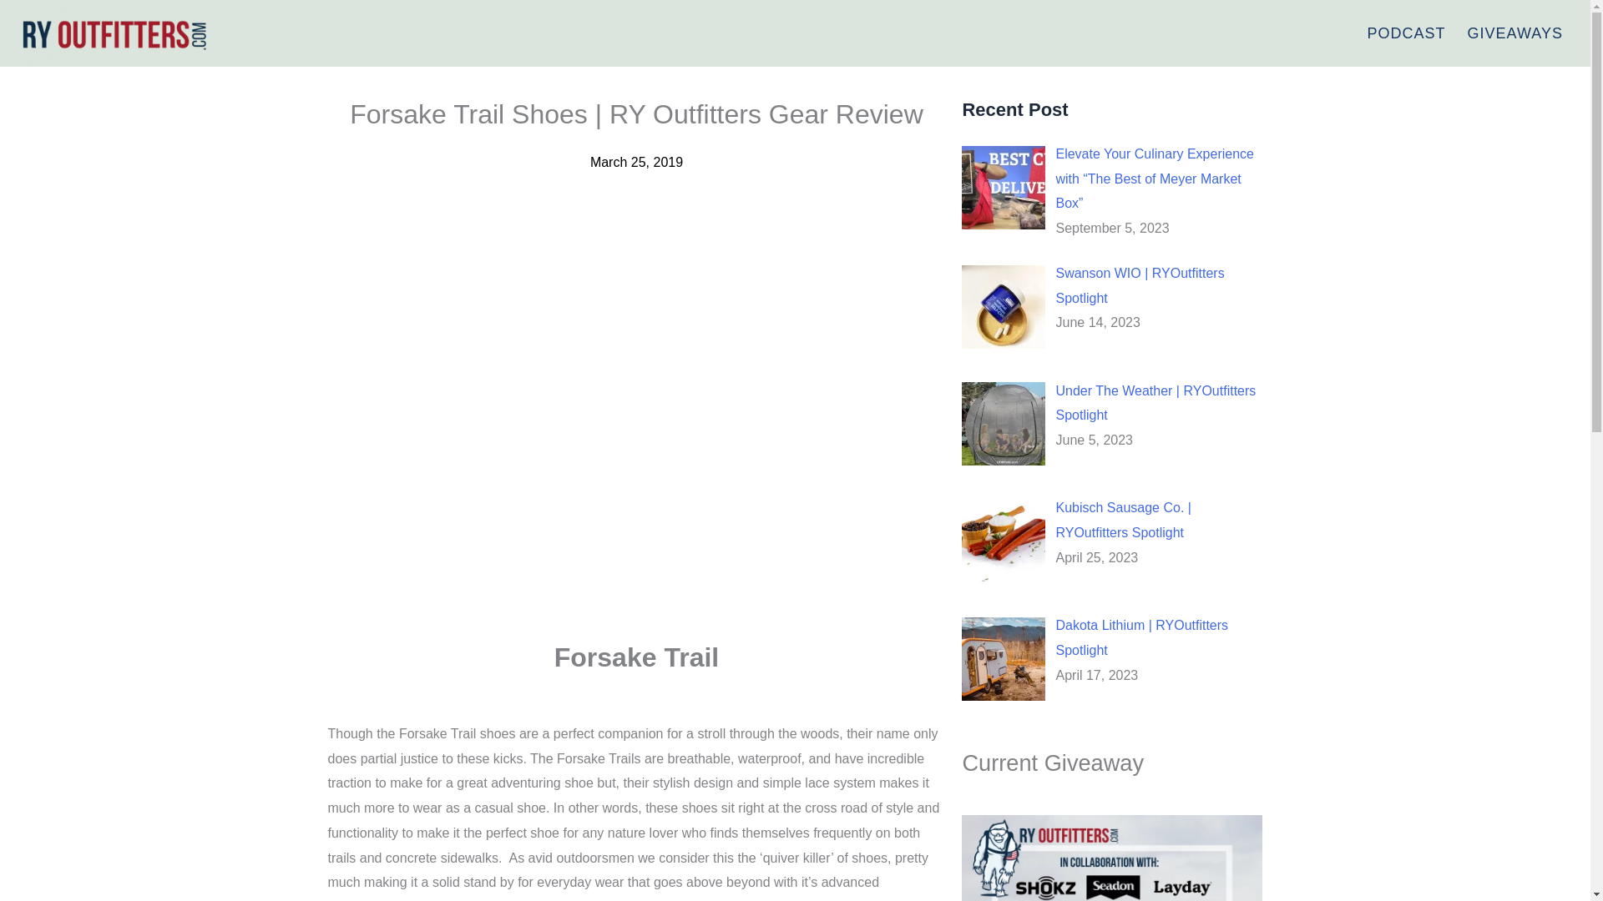  I want to click on PODCAST, so click(1406, 33).